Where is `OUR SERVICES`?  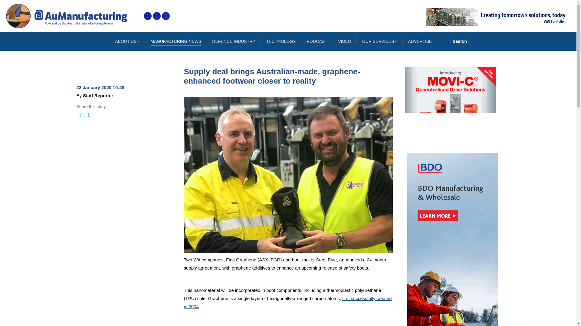
OUR SERVICES is located at coordinates (379, 41).